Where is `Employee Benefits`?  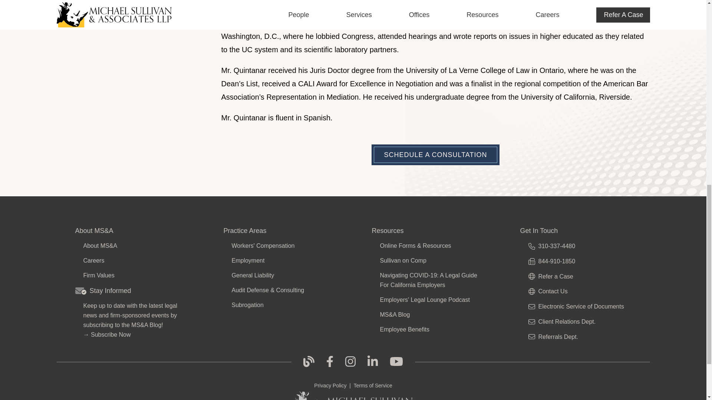 Employee Benefits is located at coordinates (429, 329).